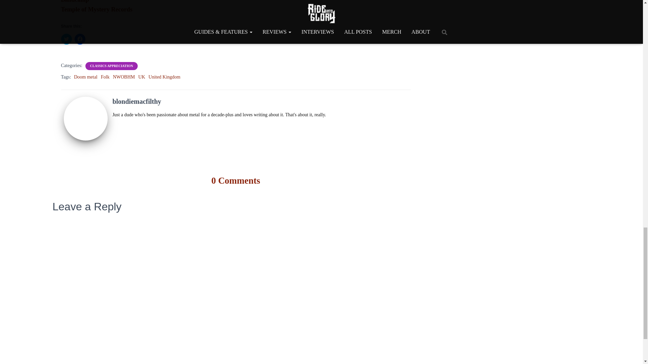  What do you see at coordinates (124, 77) in the screenshot?
I see `NWOBHM` at bounding box center [124, 77].